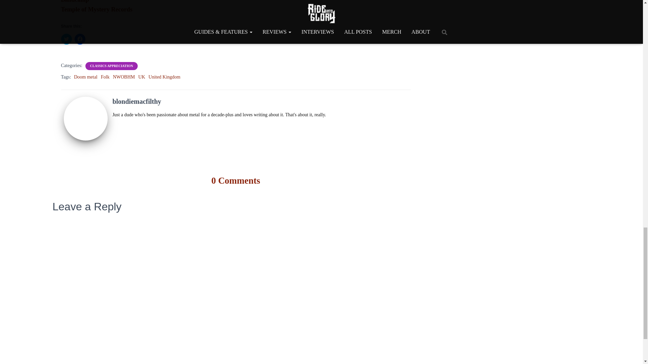  What do you see at coordinates (124, 77) in the screenshot?
I see `NWOBHM` at bounding box center [124, 77].